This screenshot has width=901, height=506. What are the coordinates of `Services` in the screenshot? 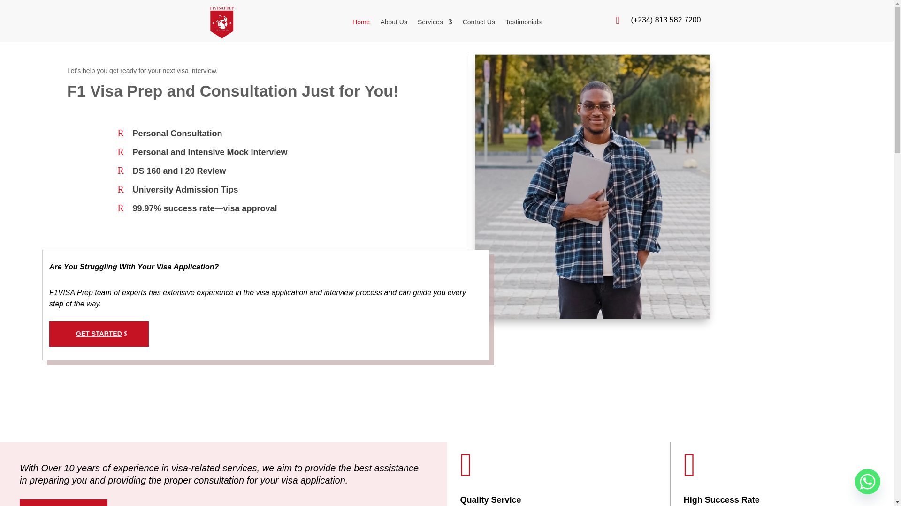 It's located at (435, 23).